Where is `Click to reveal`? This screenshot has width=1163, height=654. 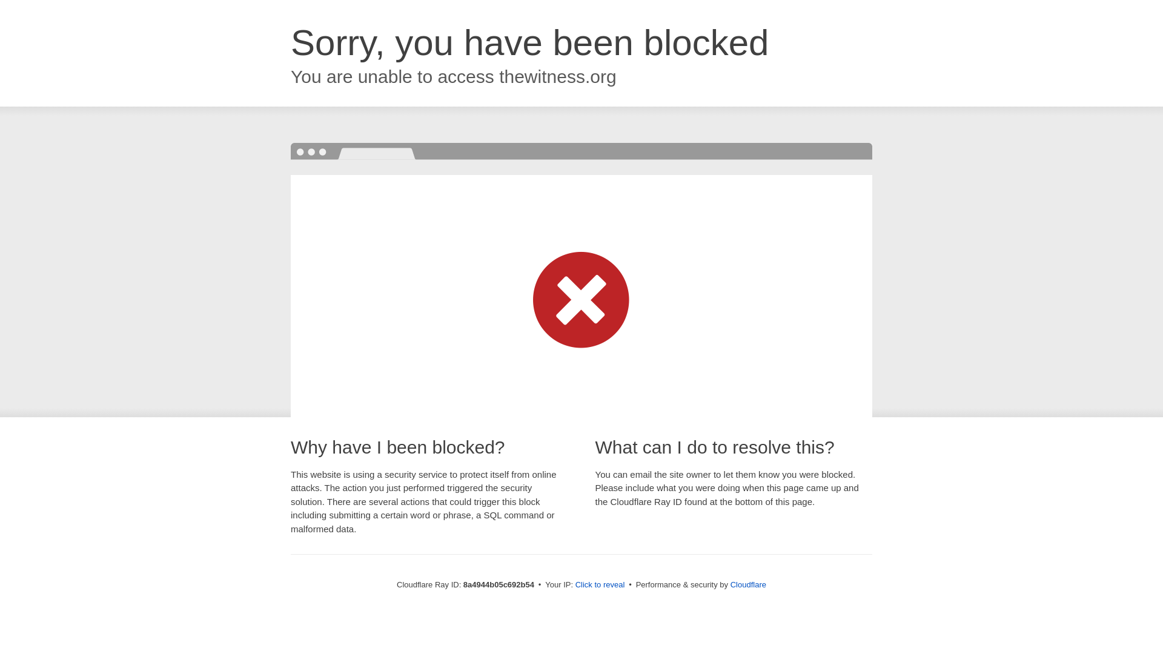 Click to reveal is located at coordinates (600, 585).